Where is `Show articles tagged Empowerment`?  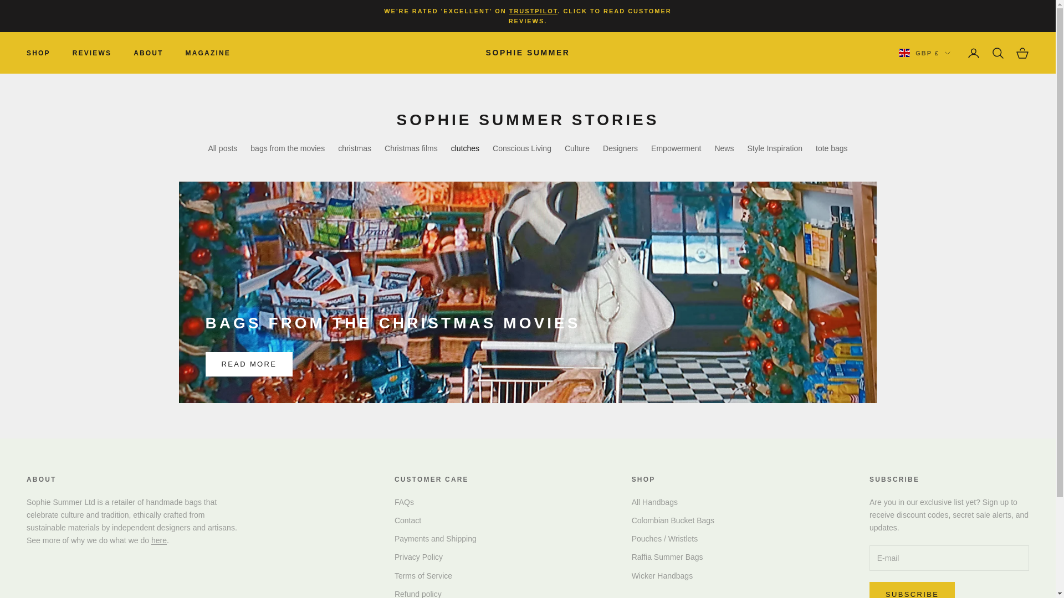 Show articles tagged Empowerment is located at coordinates (676, 148).